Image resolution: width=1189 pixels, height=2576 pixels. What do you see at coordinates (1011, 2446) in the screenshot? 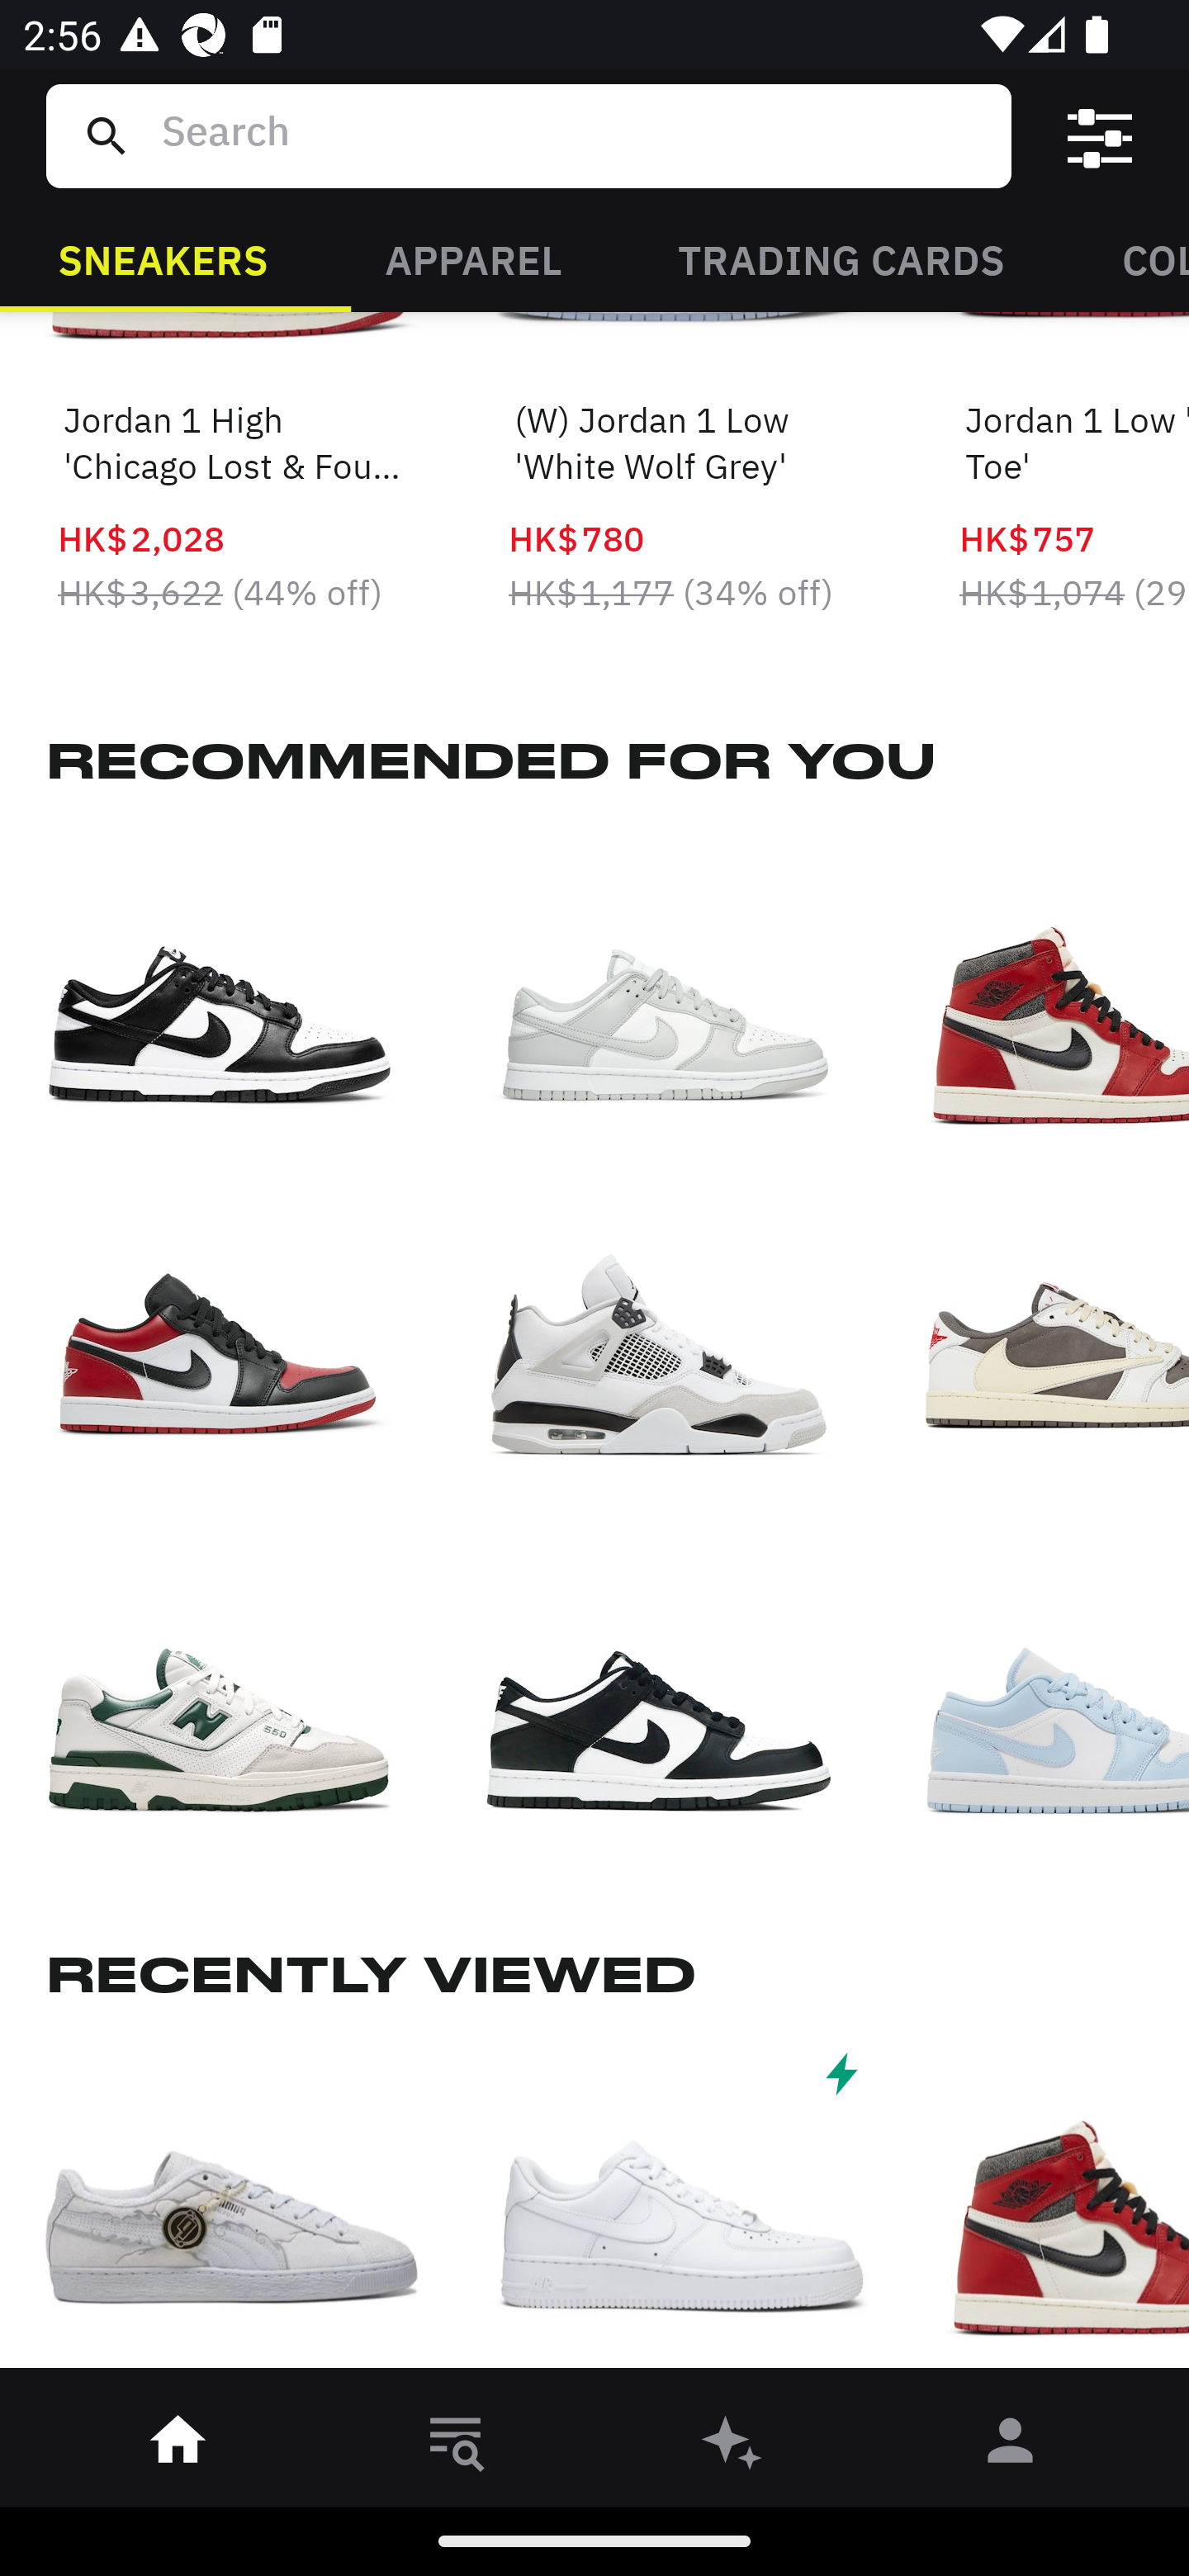
I see `󰀄` at bounding box center [1011, 2446].